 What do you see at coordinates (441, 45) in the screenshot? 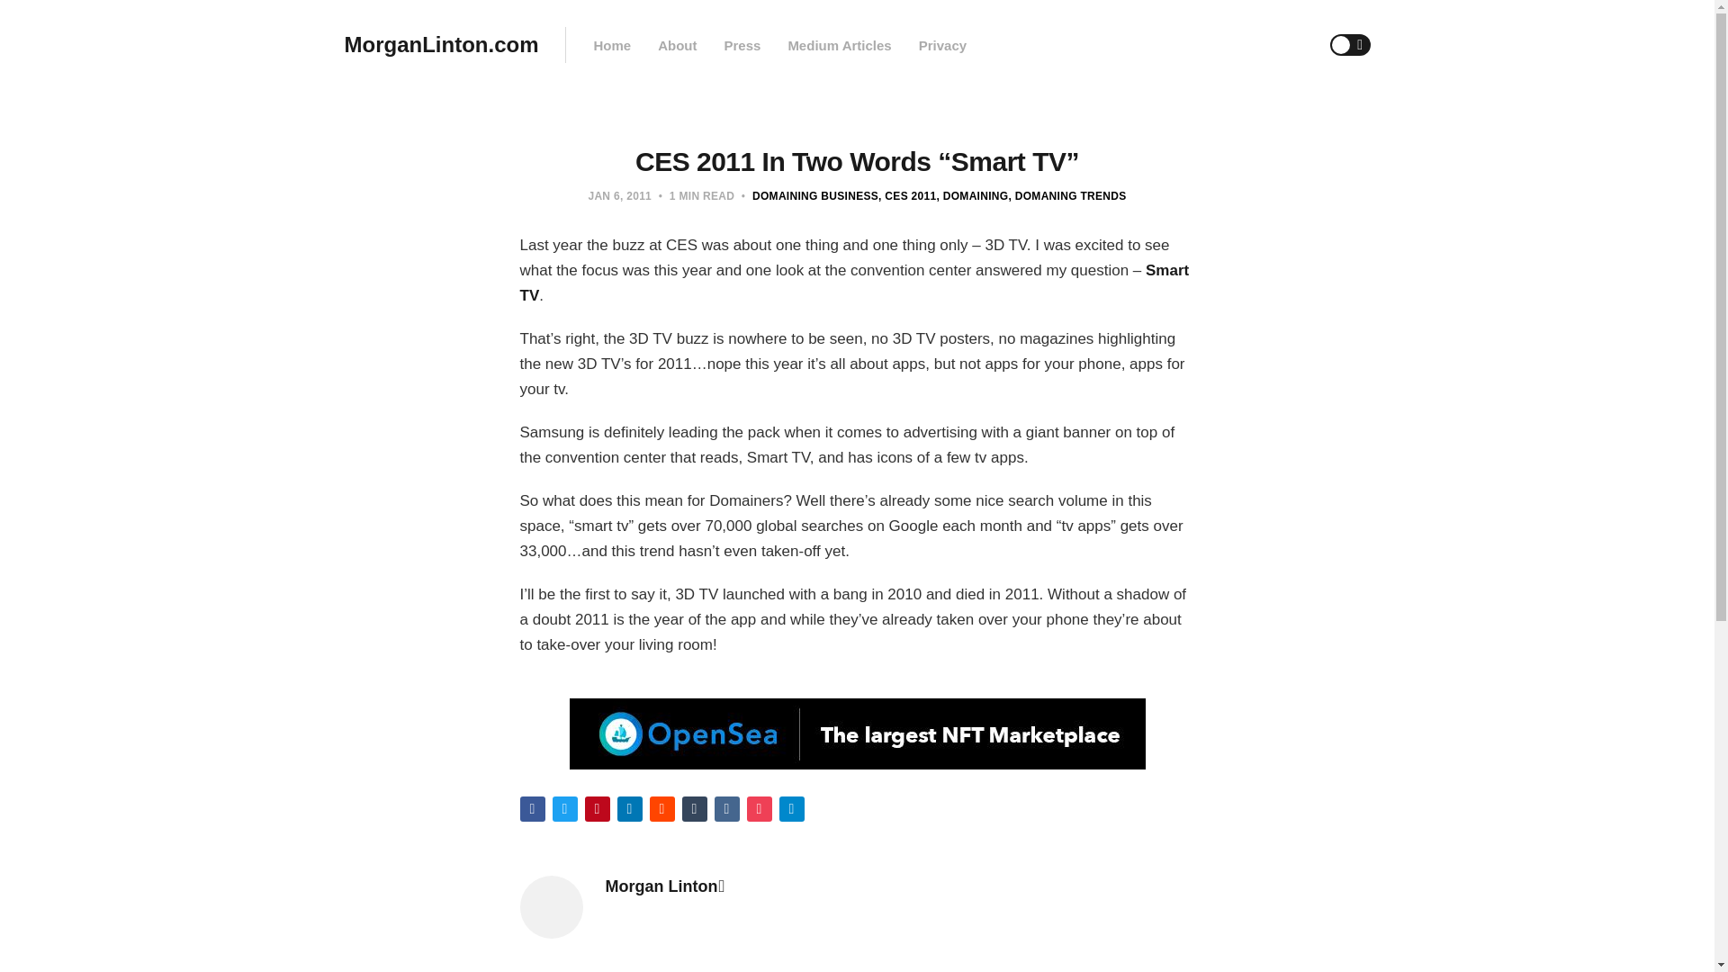
I see `MorganLinton.com` at bounding box center [441, 45].